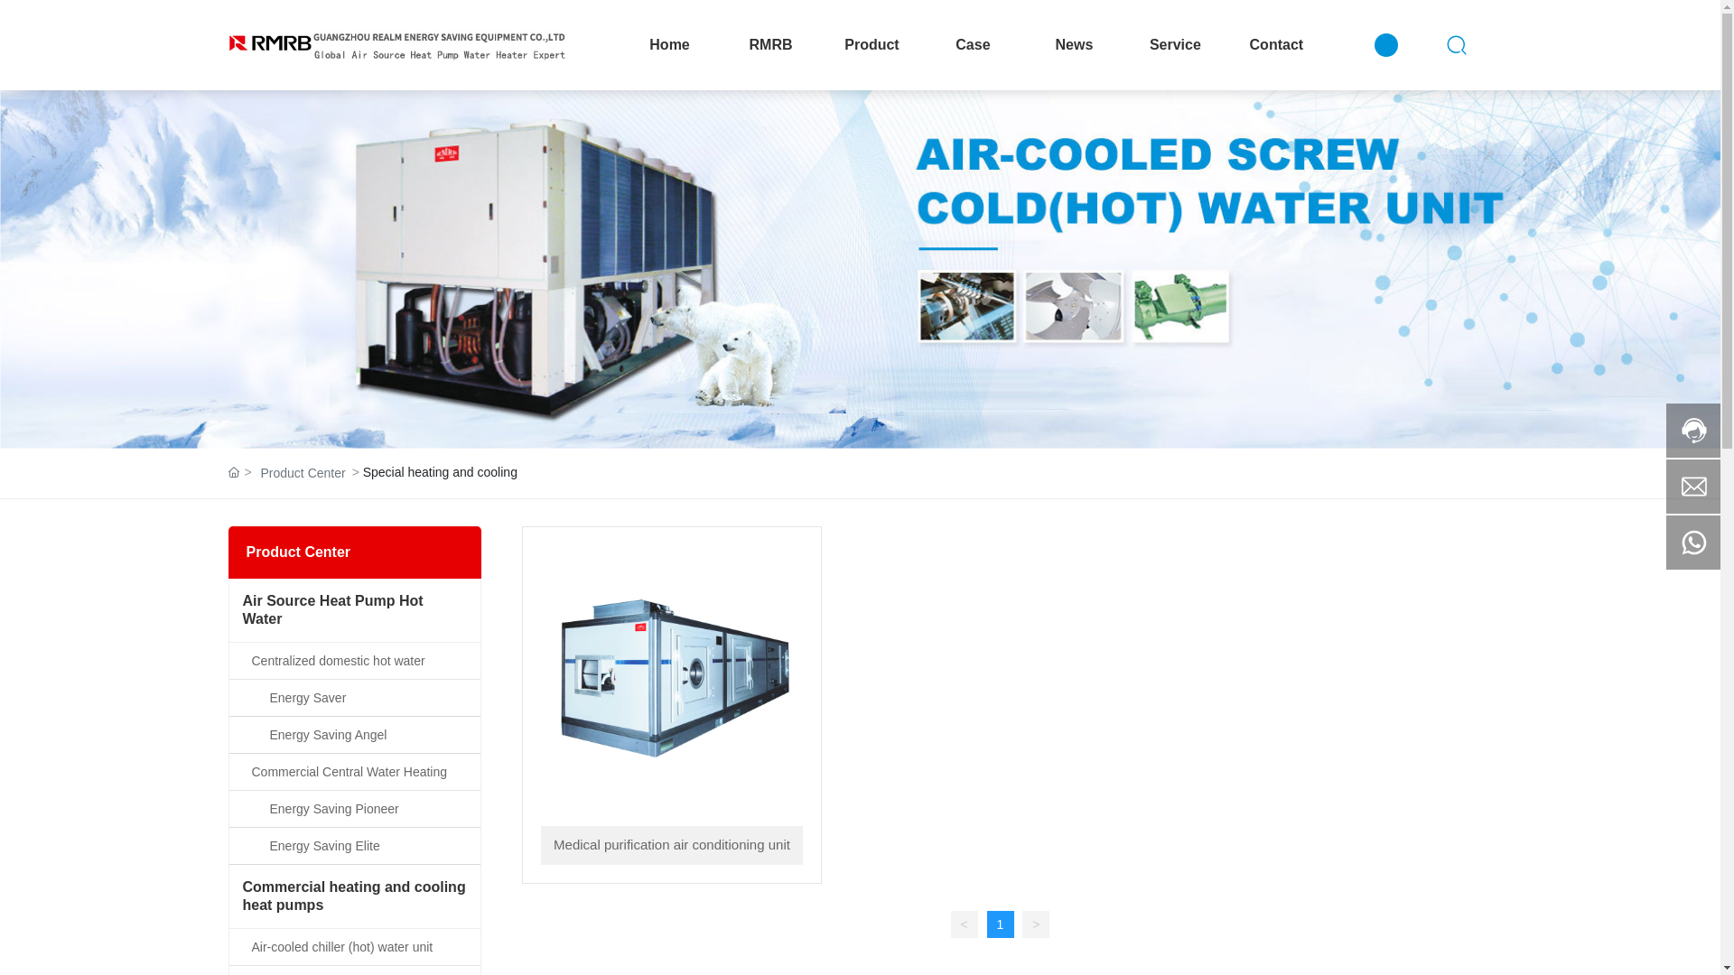  I want to click on RMRB, so click(771, 45).